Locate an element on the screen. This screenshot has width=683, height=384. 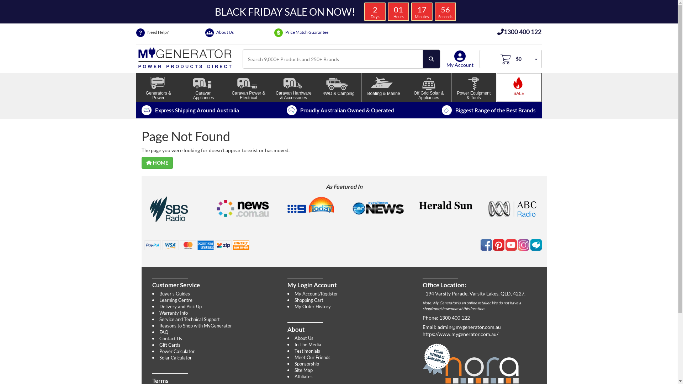
Power Equipment & Tools is located at coordinates (474, 87).